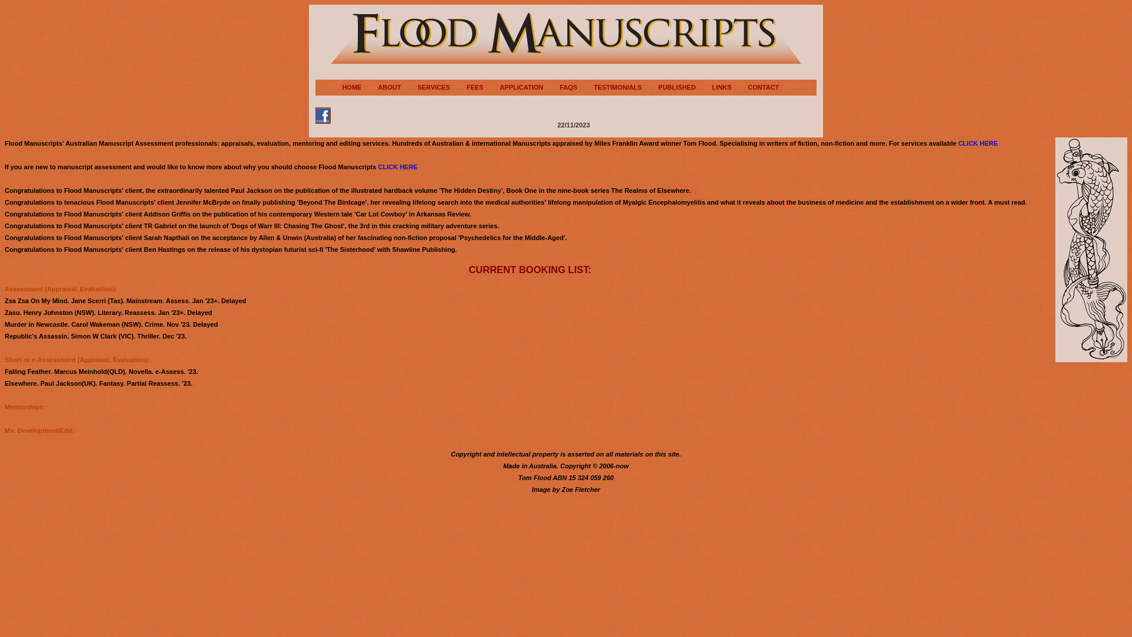  I want to click on HOME, so click(359, 87).